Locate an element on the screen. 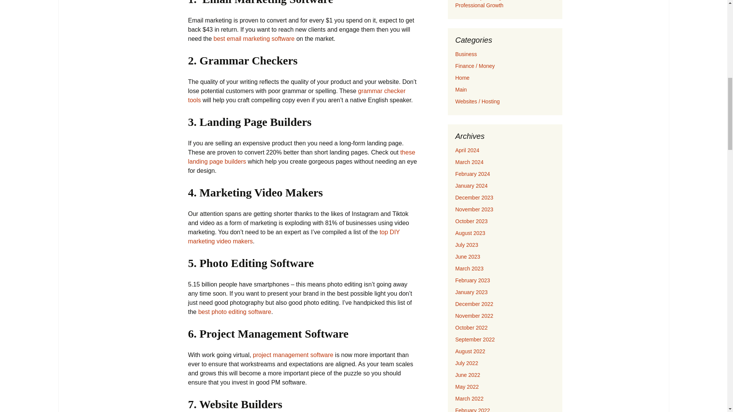  March 2024 is located at coordinates (469, 162).